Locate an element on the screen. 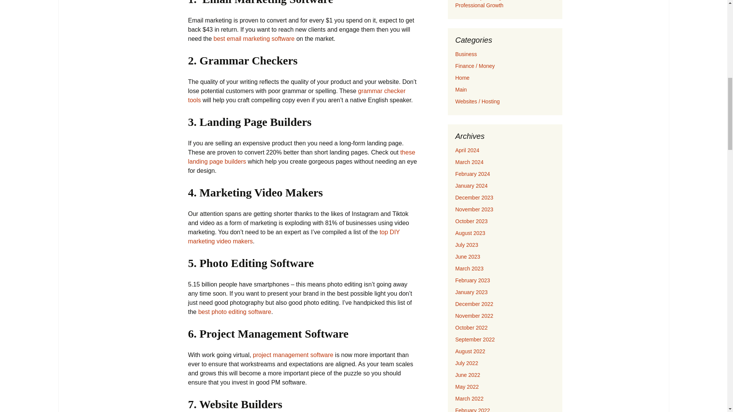  March 2024 is located at coordinates (469, 162).